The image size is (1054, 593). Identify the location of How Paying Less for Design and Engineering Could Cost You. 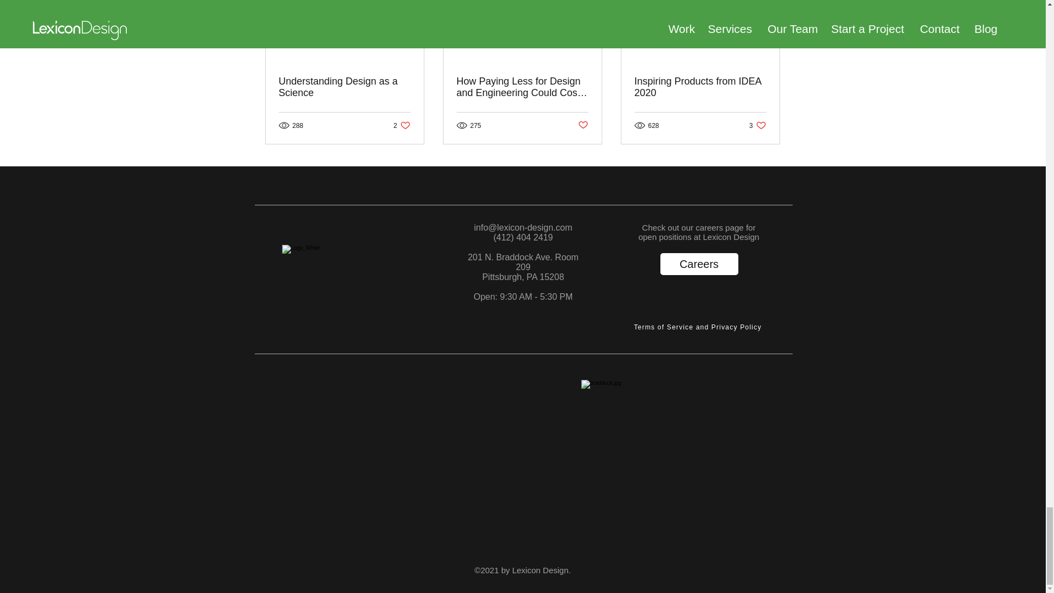
(700, 87).